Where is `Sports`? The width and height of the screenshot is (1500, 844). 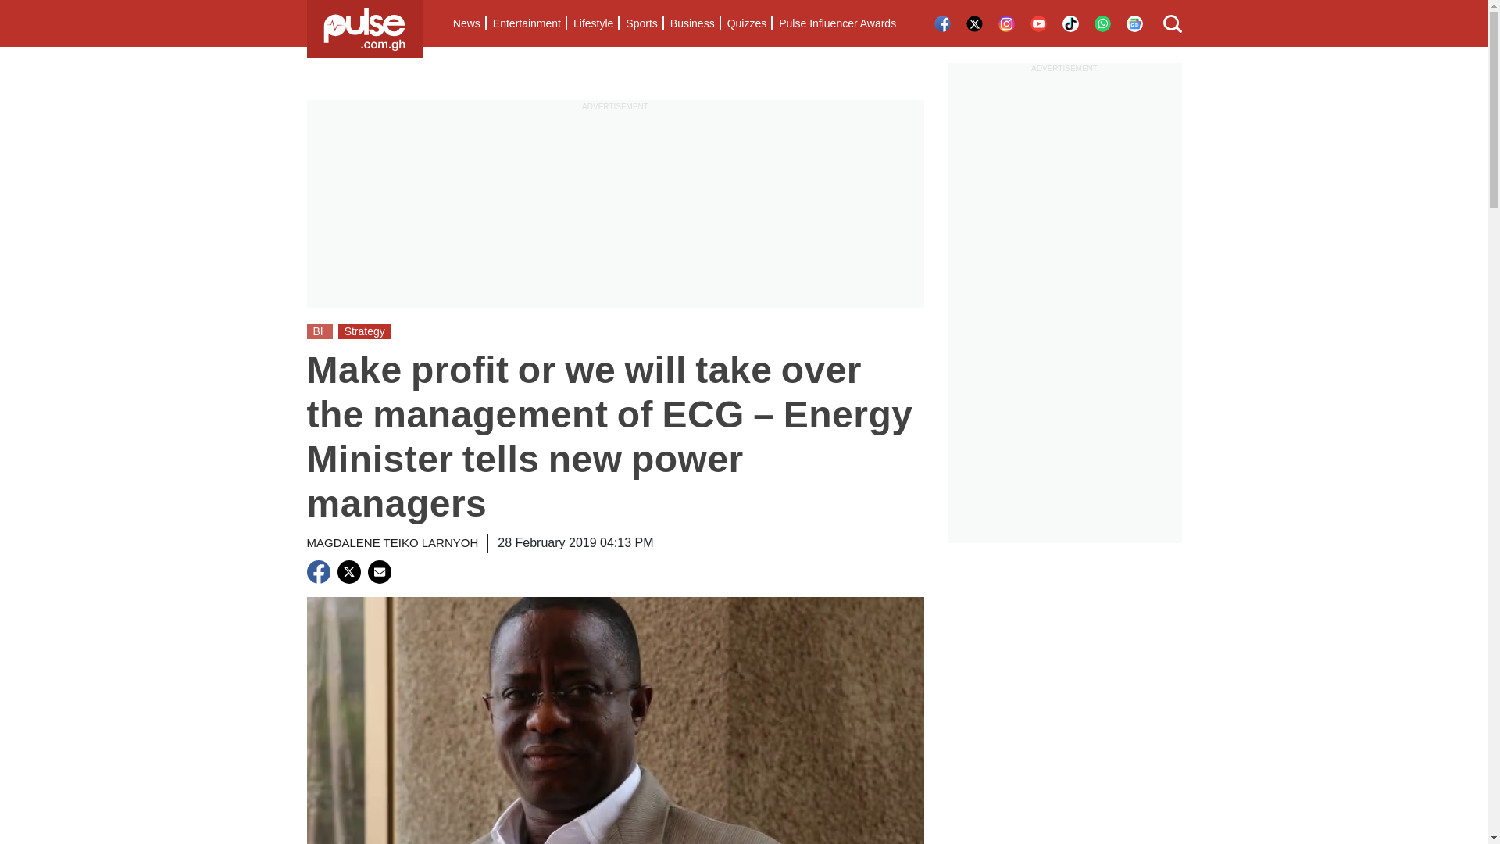
Sports is located at coordinates (641, 23).